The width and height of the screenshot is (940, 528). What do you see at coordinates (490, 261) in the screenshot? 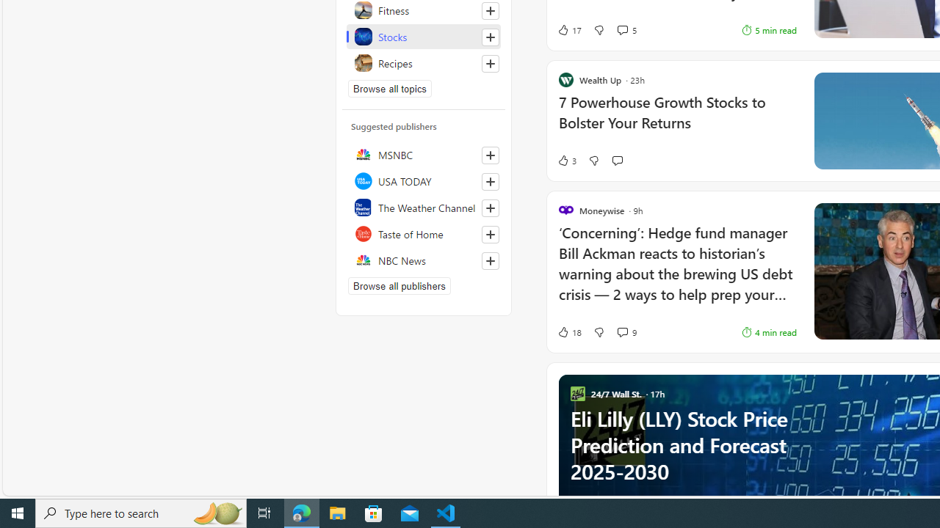
I see `Follow this source` at bounding box center [490, 261].